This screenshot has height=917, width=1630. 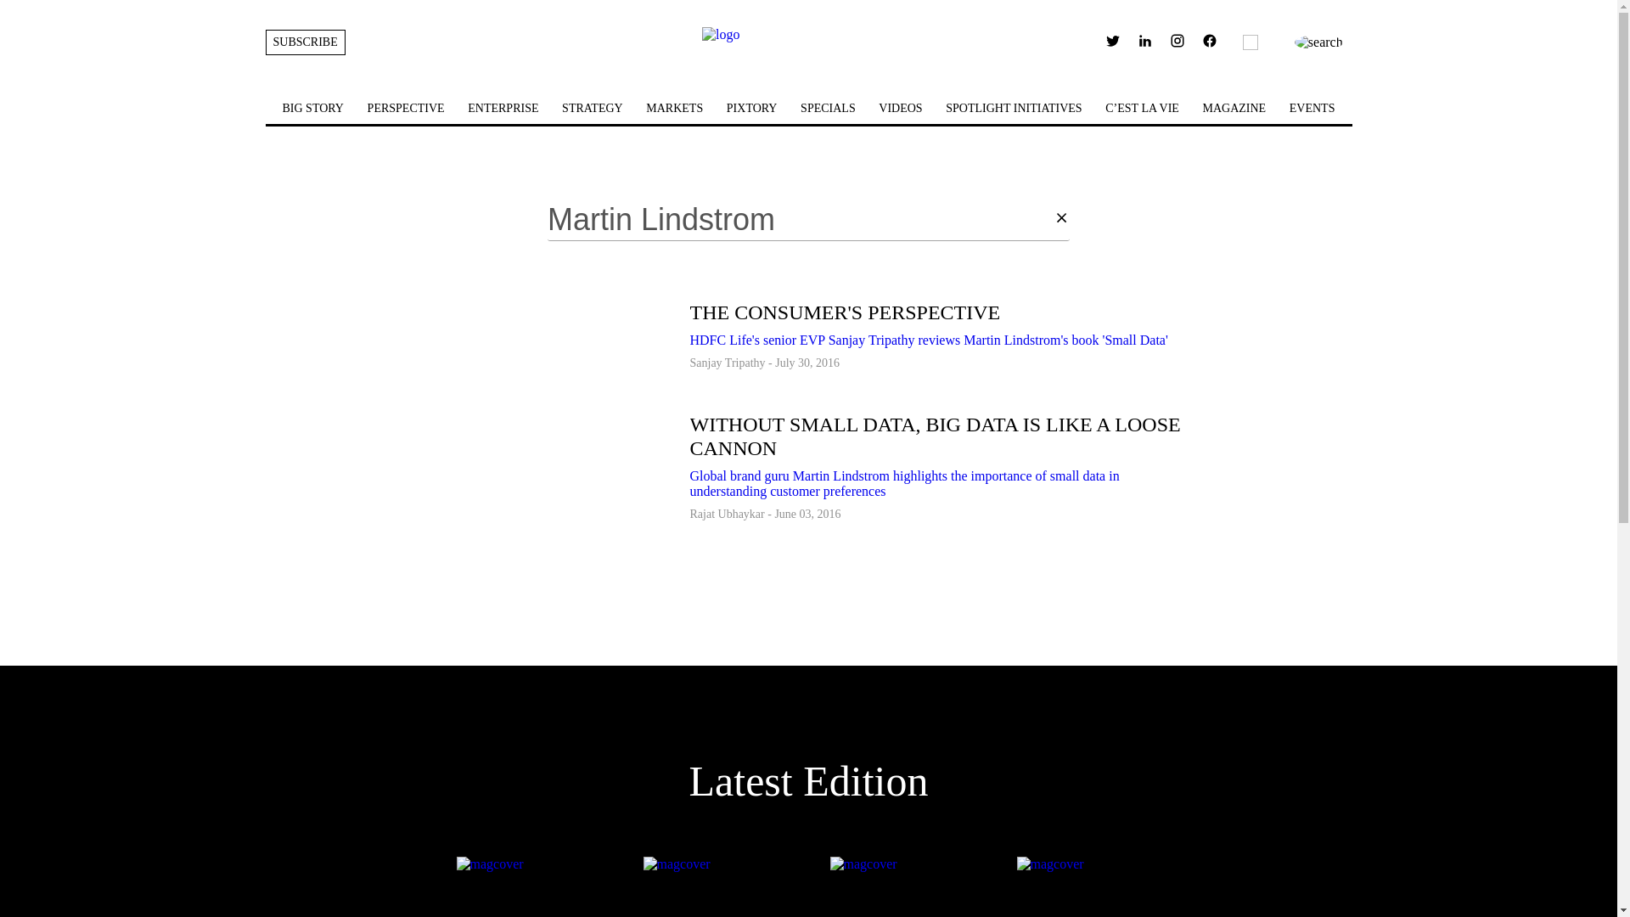 I want to click on June 01, 2024, so click(x=902, y=886).